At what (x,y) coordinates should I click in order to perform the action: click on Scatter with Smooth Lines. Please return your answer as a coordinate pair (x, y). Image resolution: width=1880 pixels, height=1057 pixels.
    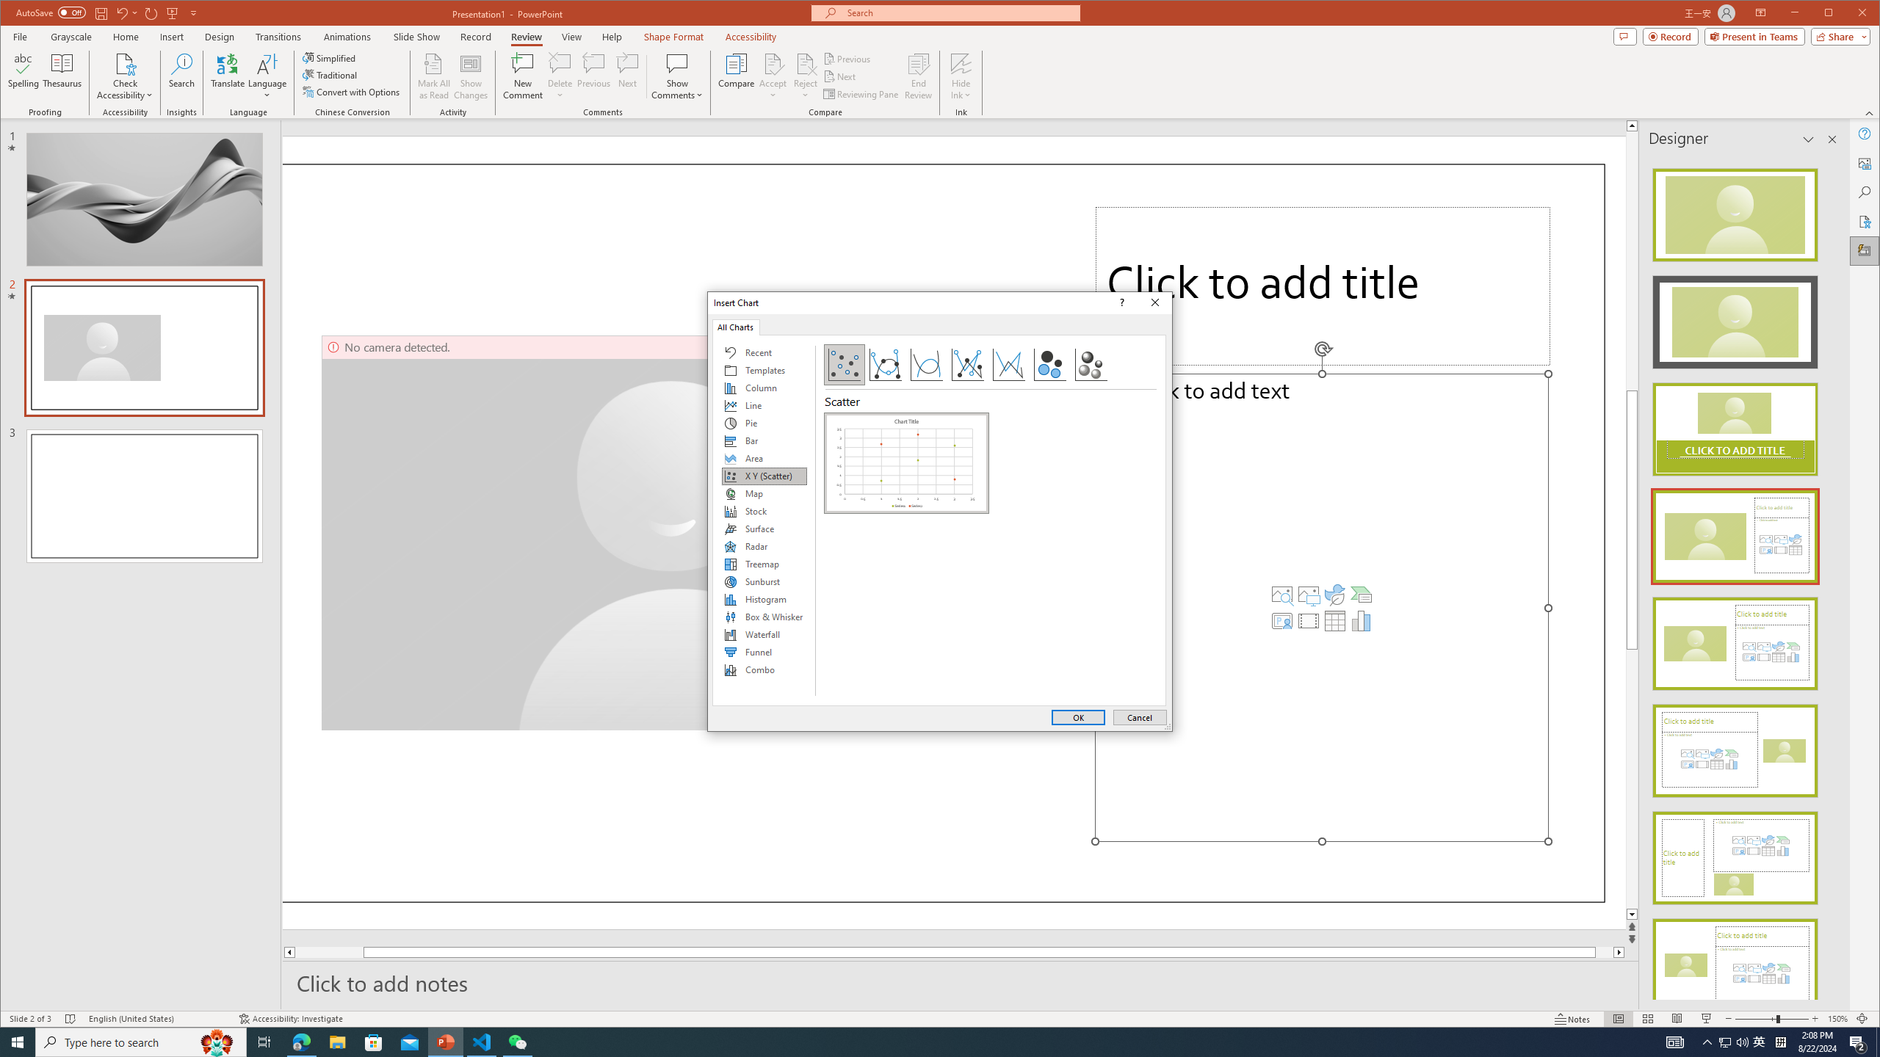
    Looking at the image, I should click on (927, 365).